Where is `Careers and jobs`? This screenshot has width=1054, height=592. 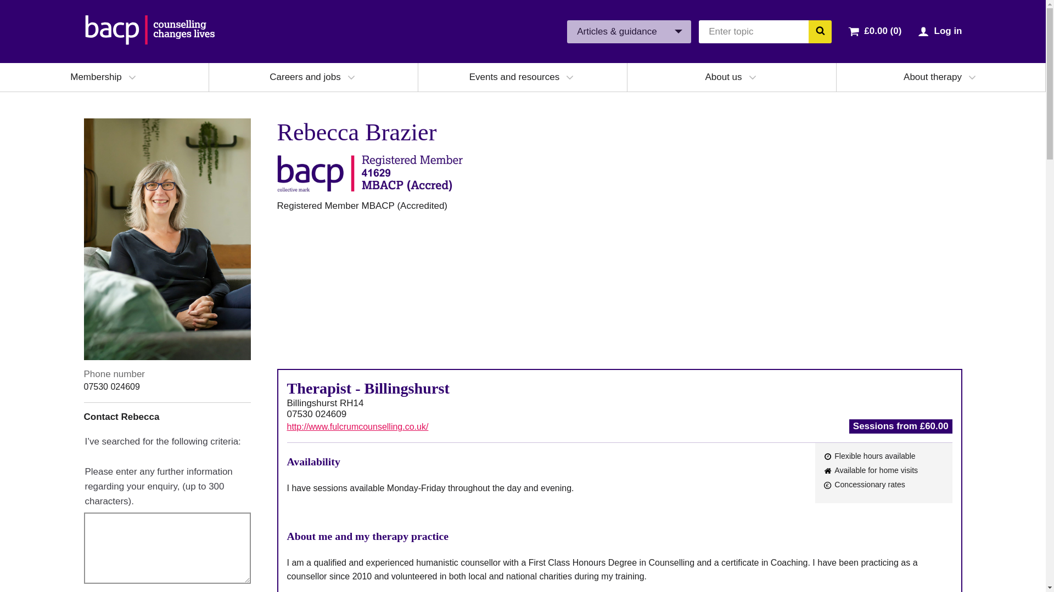 Careers and jobs is located at coordinates (305, 77).